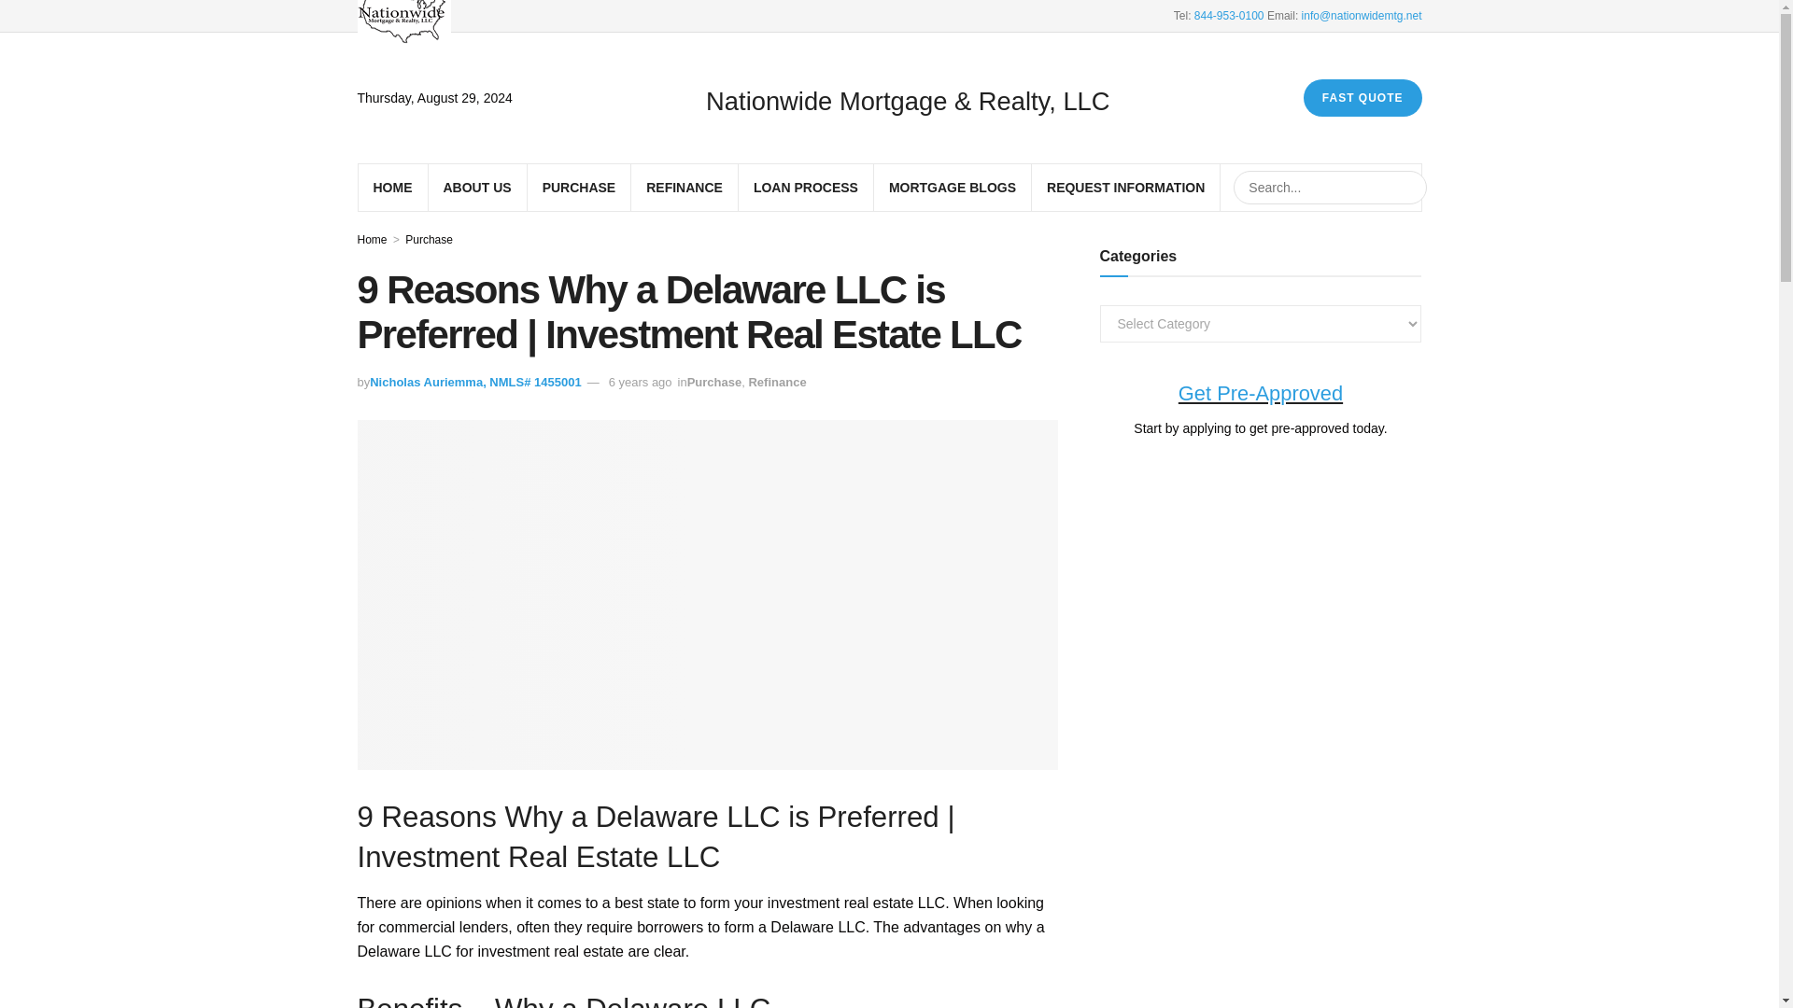 This screenshot has width=1793, height=1008. What do you see at coordinates (1126, 187) in the screenshot?
I see `REQUEST INFORMATION` at bounding box center [1126, 187].